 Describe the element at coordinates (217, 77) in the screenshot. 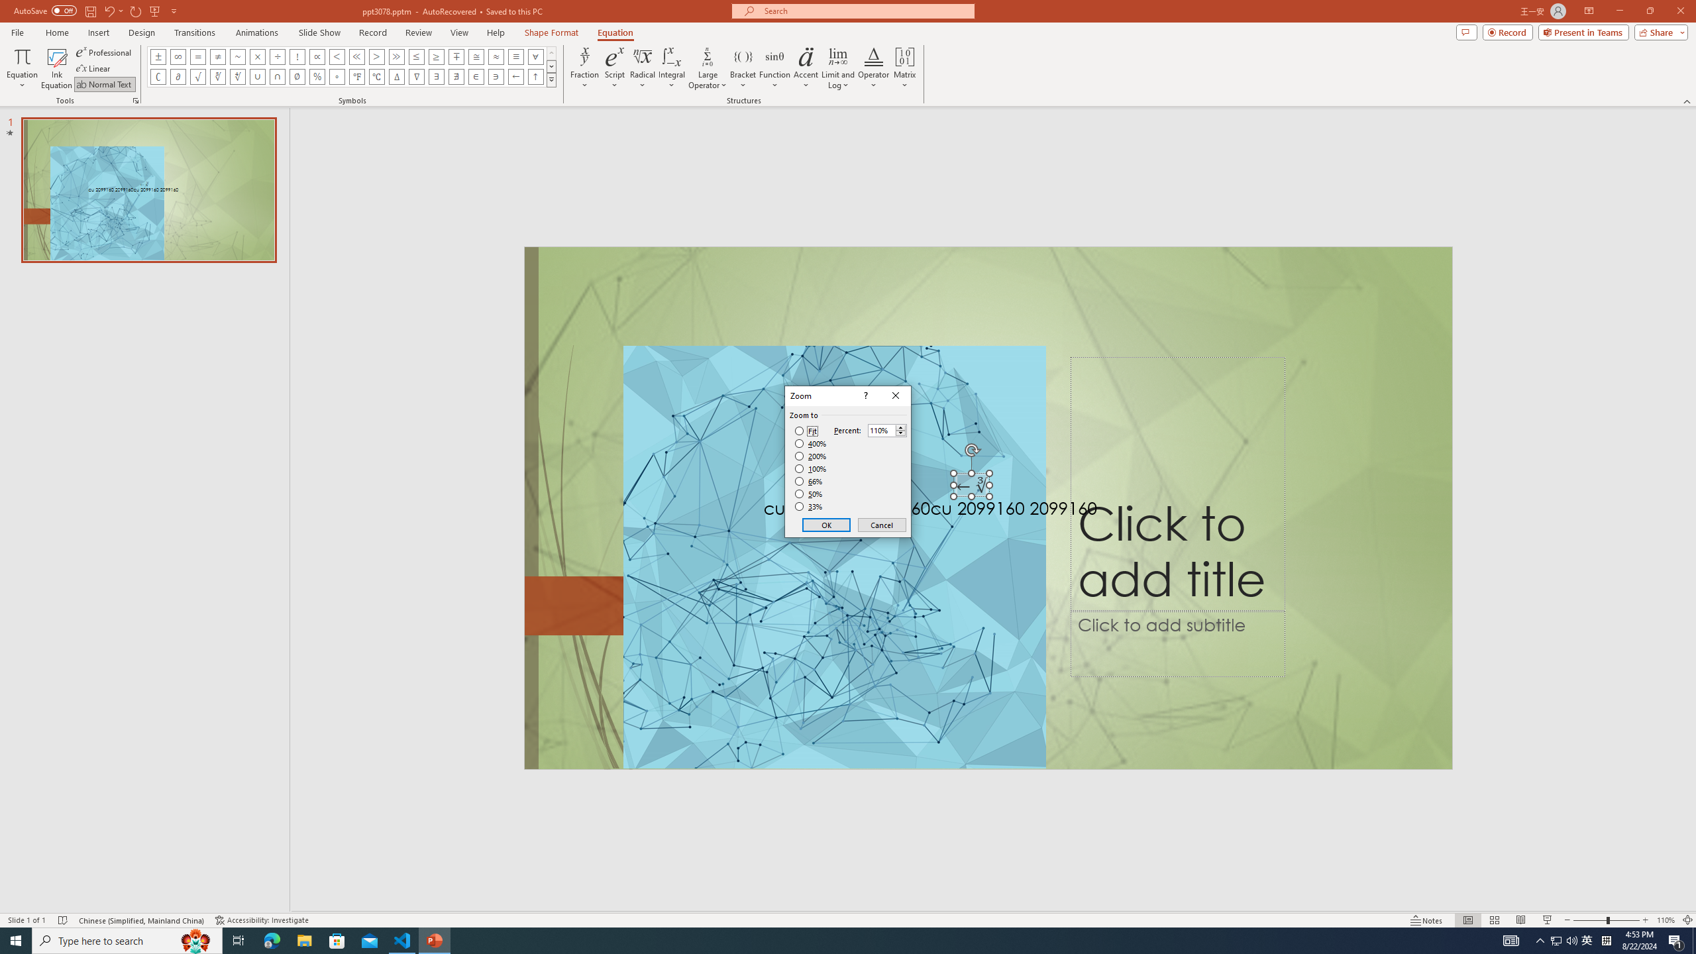

I see `Equation Symbol Cube Root` at that location.